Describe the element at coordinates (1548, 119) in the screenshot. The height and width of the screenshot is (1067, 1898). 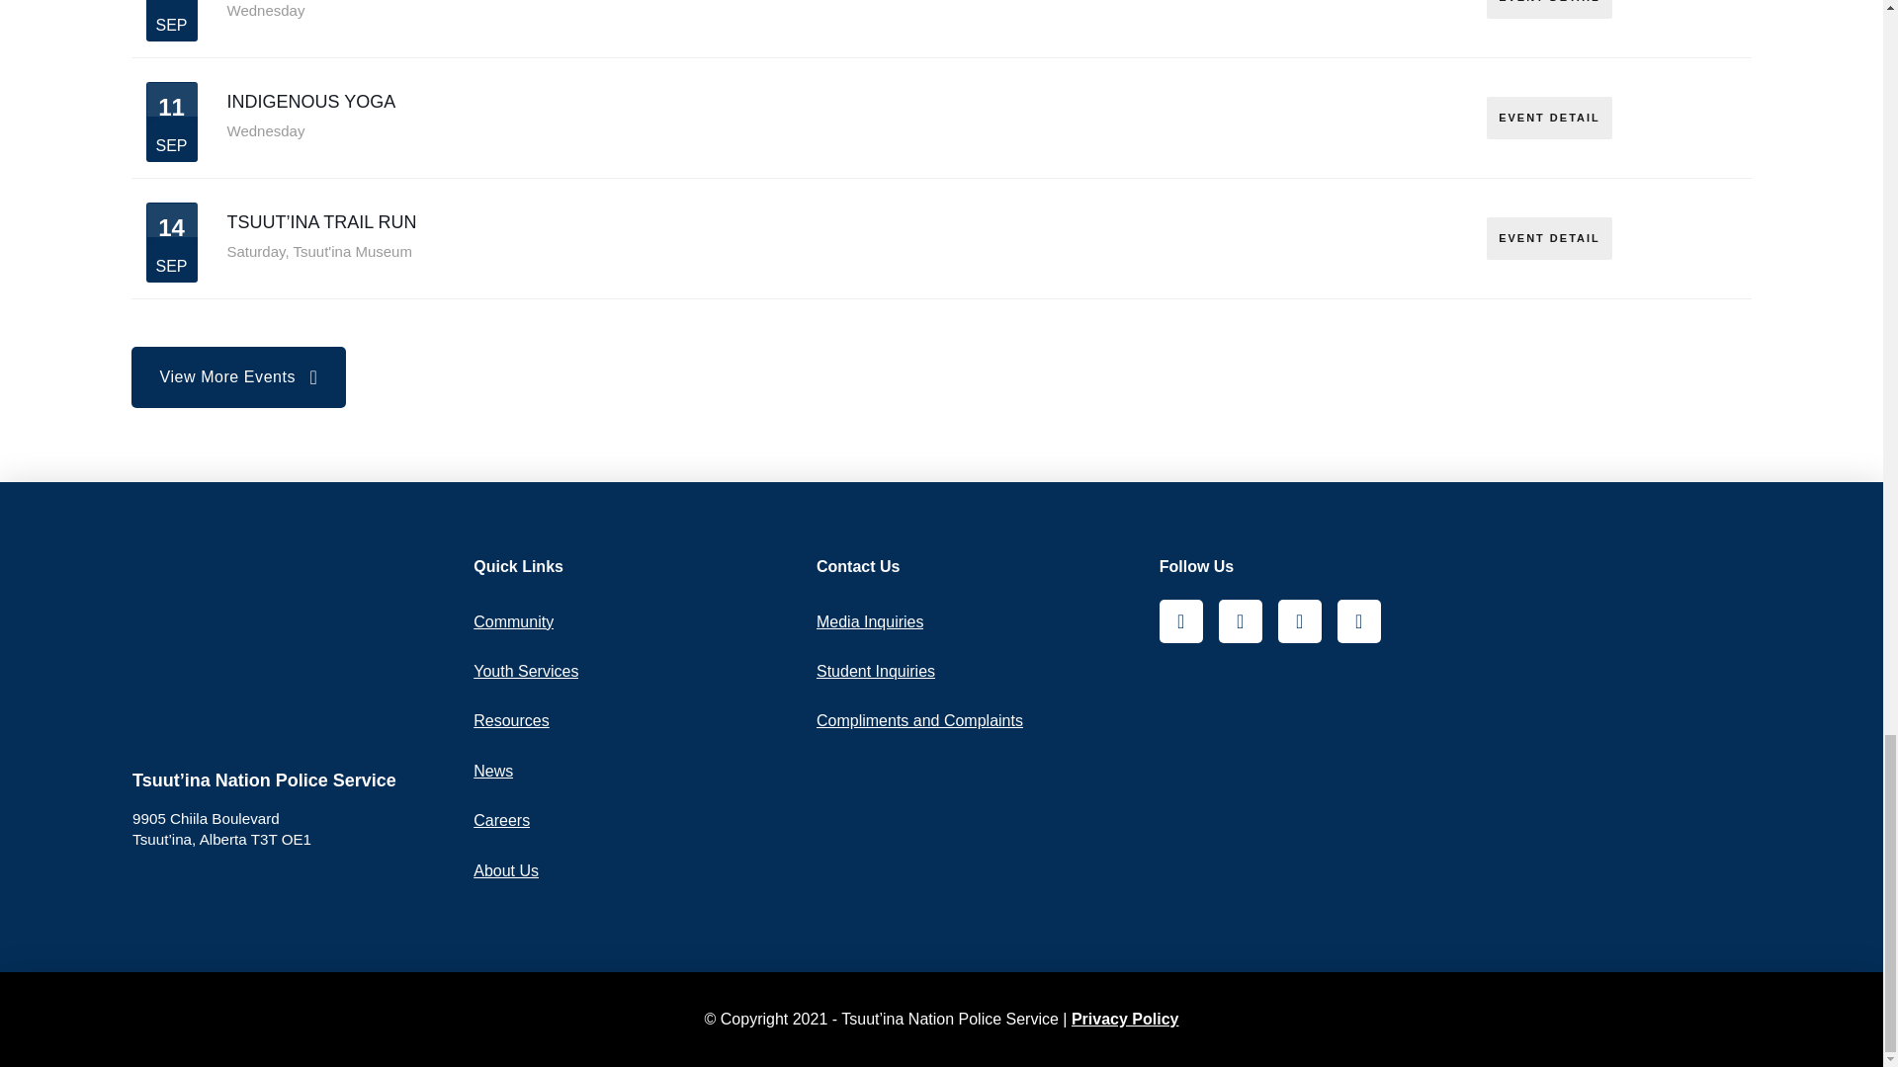
I see `EVENT DETAIL` at that location.